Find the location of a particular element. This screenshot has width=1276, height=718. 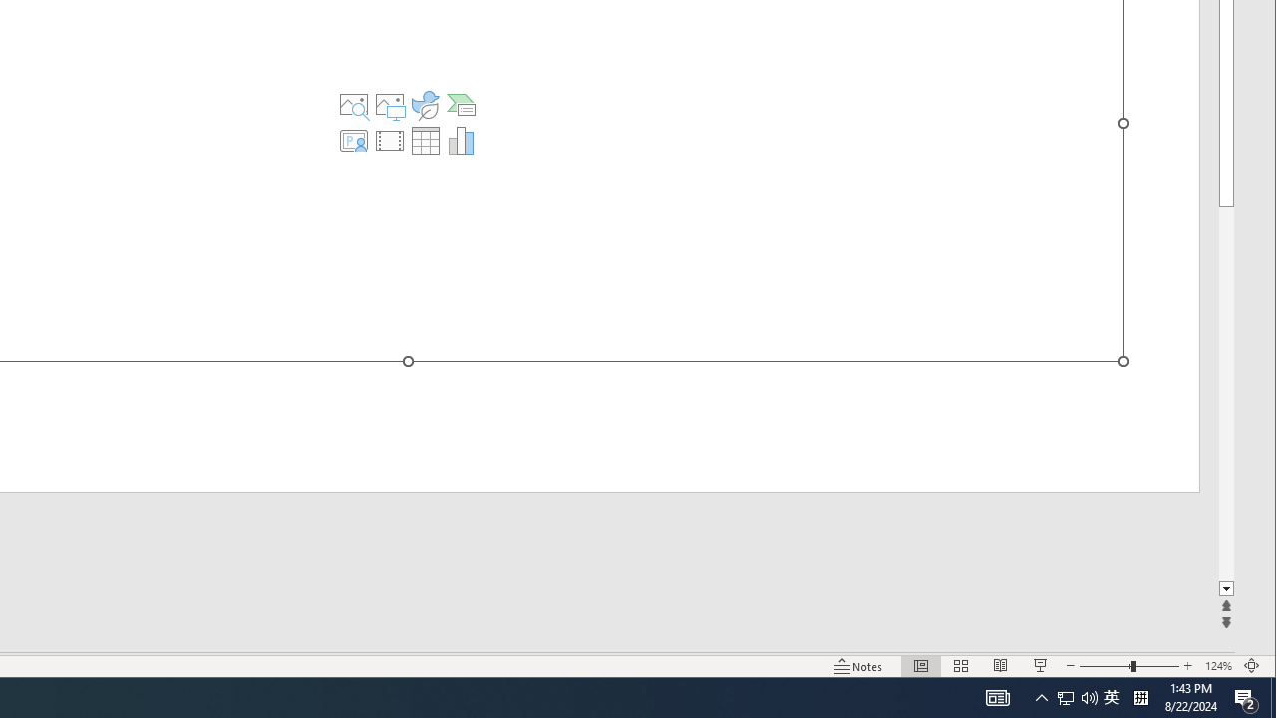

Zoom 124% is located at coordinates (1218, 666).